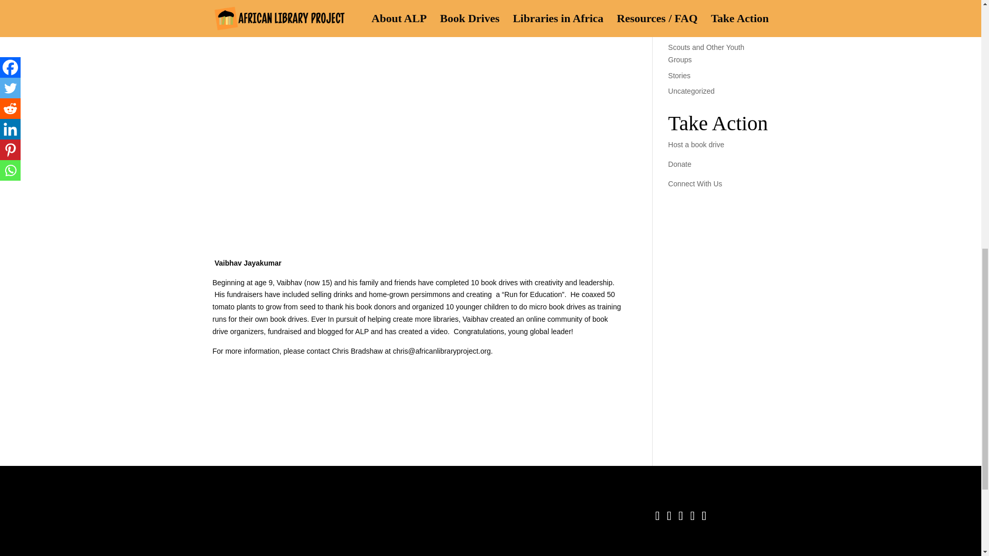 The width and height of the screenshot is (989, 556). I want to click on Stories, so click(679, 76).